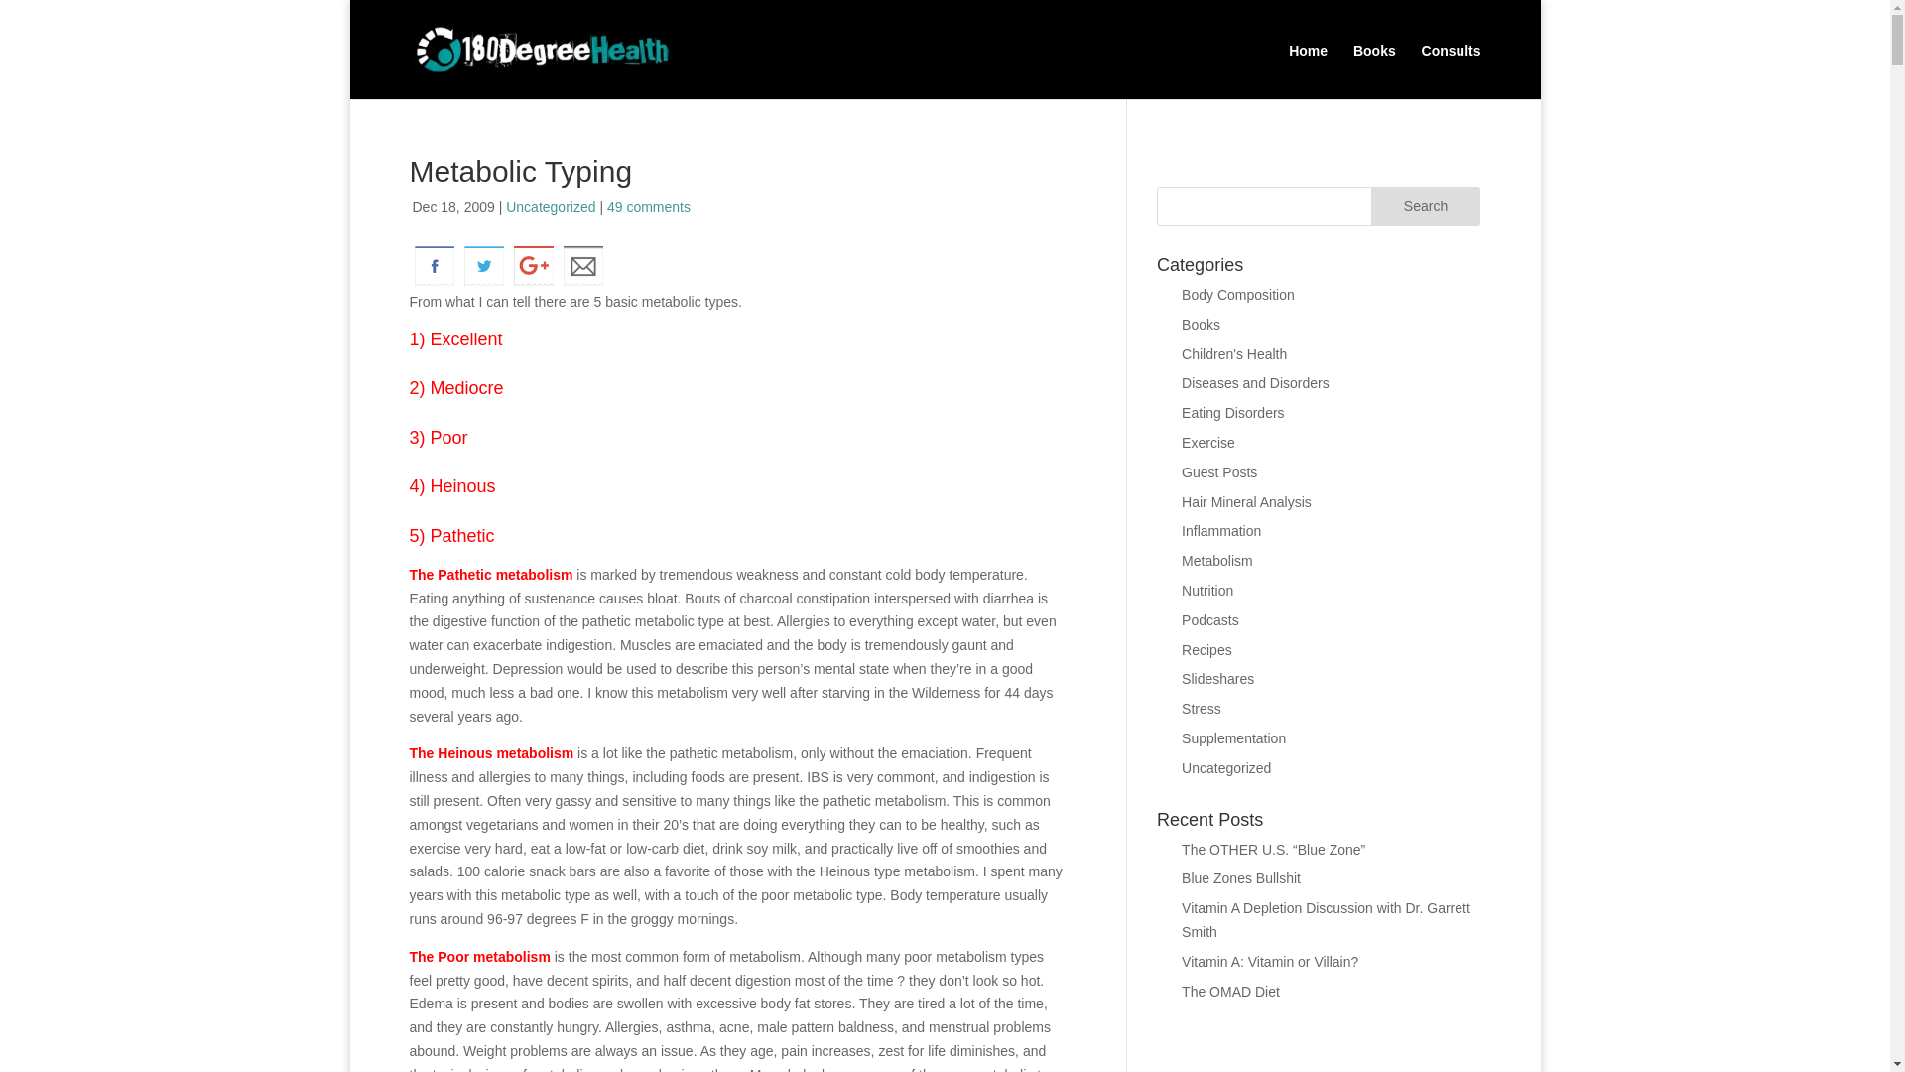 This screenshot has height=1072, width=1905. What do you see at coordinates (582, 266) in the screenshot?
I see `email` at bounding box center [582, 266].